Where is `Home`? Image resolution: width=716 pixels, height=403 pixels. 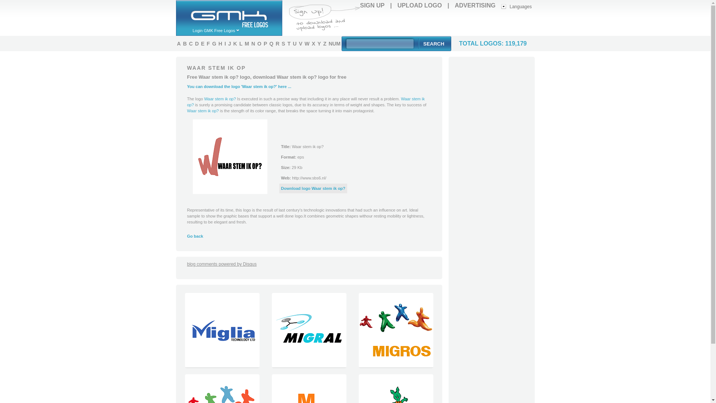
Home is located at coordinates (232, 14).